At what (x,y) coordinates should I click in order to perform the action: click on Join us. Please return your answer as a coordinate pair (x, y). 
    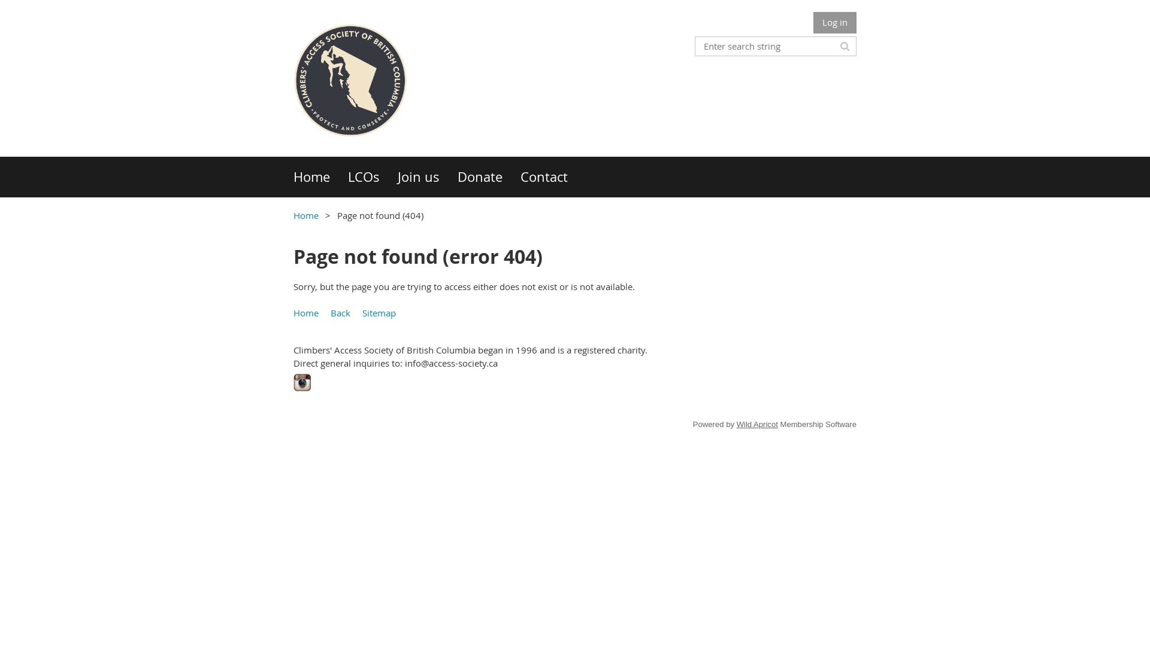
    Looking at the image, I should click on (428, 177).